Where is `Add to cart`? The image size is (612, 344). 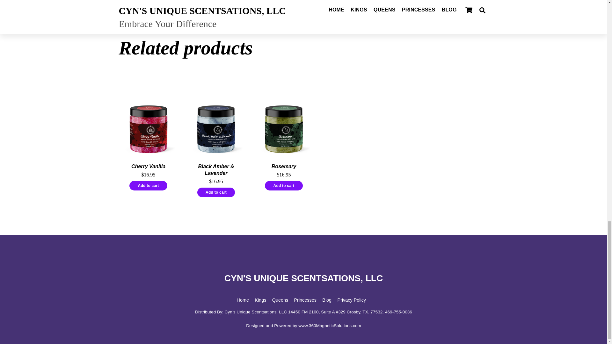 Add to cart is located at coordinates (148, 186).